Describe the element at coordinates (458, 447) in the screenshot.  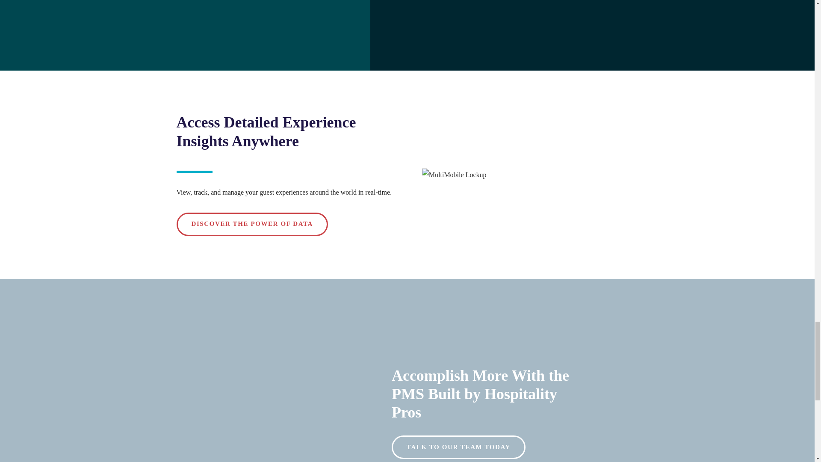
I see `TALK TO OUR TEAM TODAY` at that location.